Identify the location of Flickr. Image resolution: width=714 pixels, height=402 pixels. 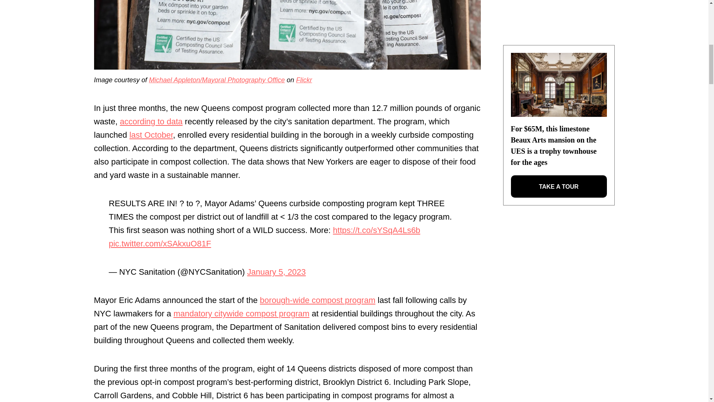
(304, 80).